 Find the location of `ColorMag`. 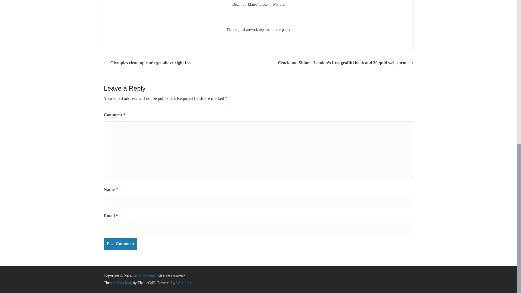

ColorMag is located at coordinates (124, 283).